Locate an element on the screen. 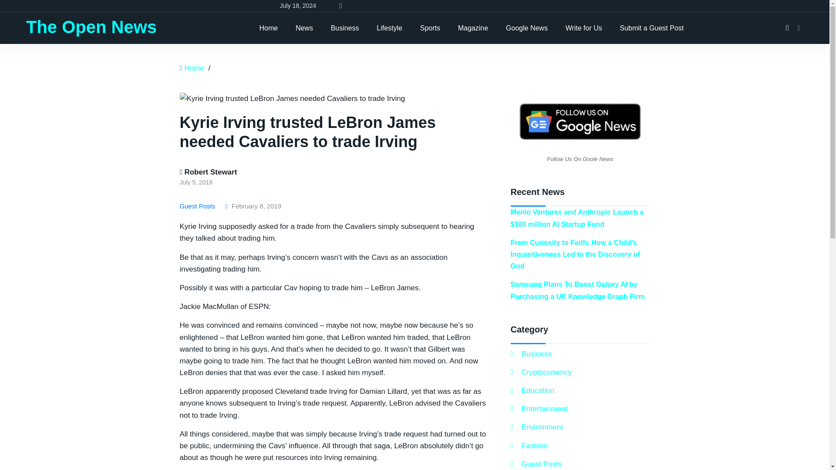 The height and width of the screenshot is (470, 836). Fashion is located at coordinates (529, 446).